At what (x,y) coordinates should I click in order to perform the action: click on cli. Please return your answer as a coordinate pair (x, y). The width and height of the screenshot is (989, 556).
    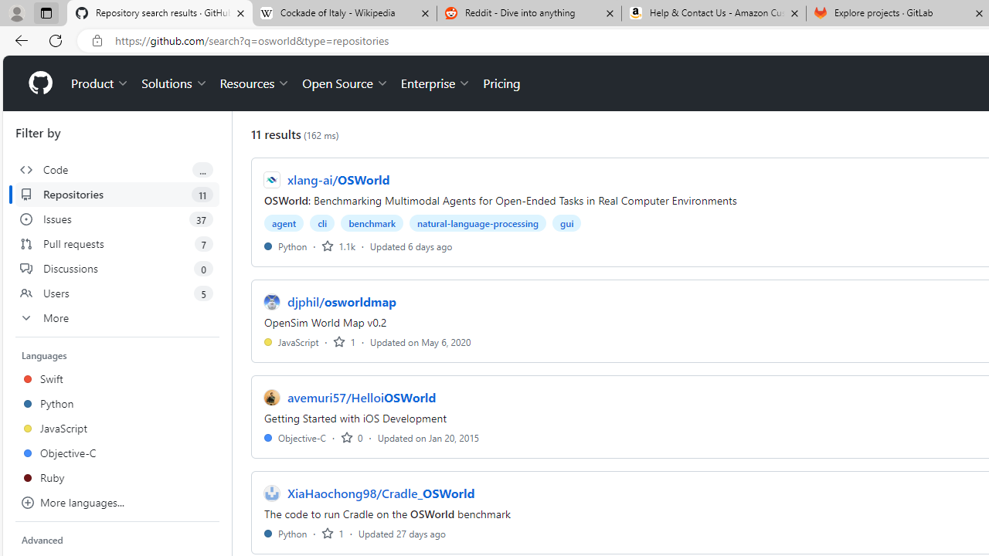
    Looking at the image, I should click on (321, 222).